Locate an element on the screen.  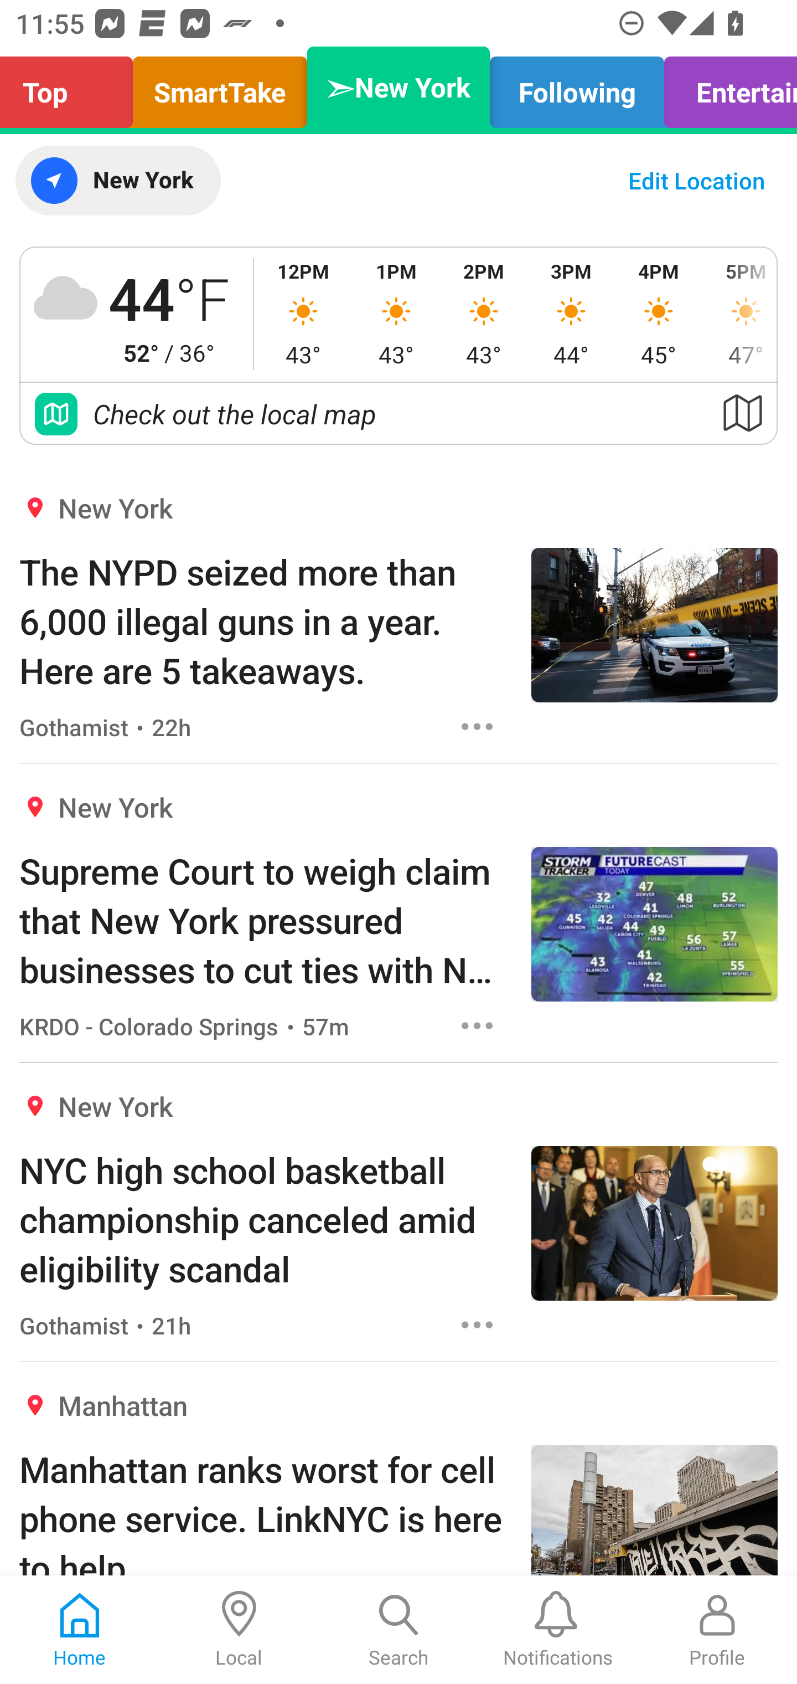
SmartTake is located at coordinates (220, 88).